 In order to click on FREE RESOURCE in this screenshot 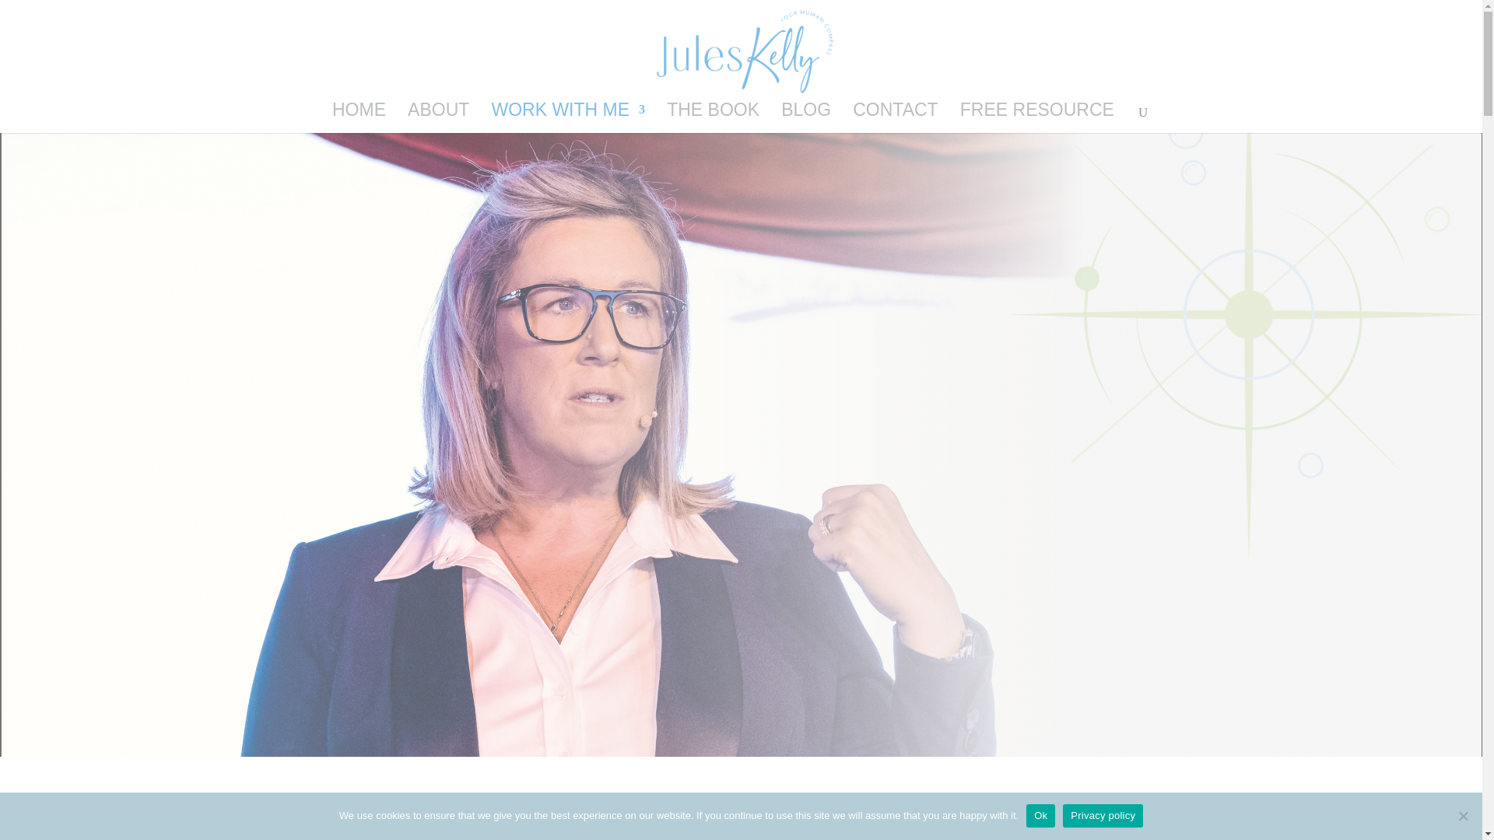, I will do `click(1037, 118)`.